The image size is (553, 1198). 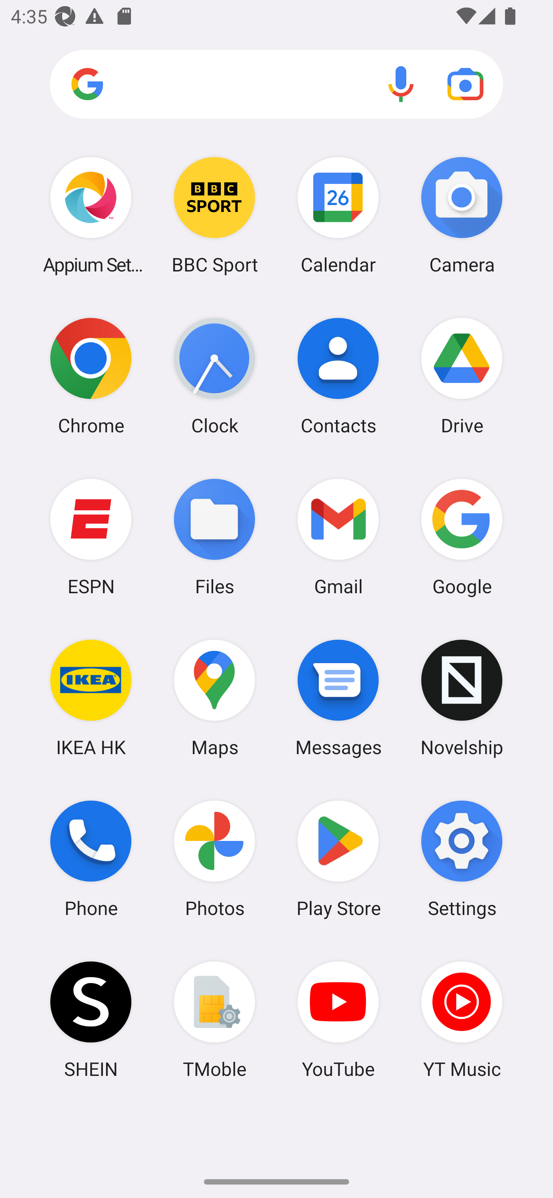 What do you see at coordinates (338, 215) in the screenshot?
I see `Calendar` at bounding box center [338, 215].